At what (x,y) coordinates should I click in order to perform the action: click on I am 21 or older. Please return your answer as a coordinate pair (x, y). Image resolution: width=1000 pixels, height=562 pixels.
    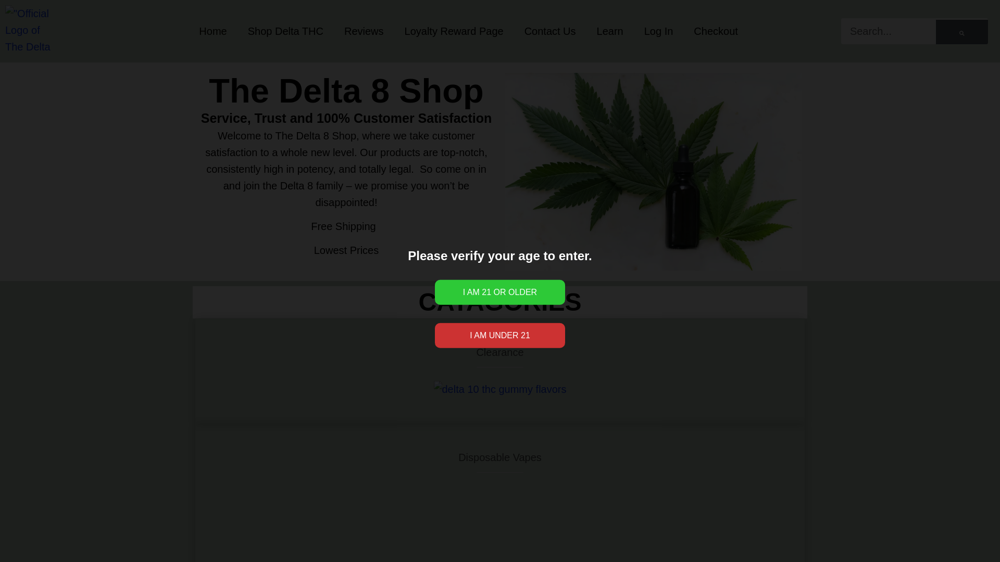
    Looking at the image, I should click on (500, 292).